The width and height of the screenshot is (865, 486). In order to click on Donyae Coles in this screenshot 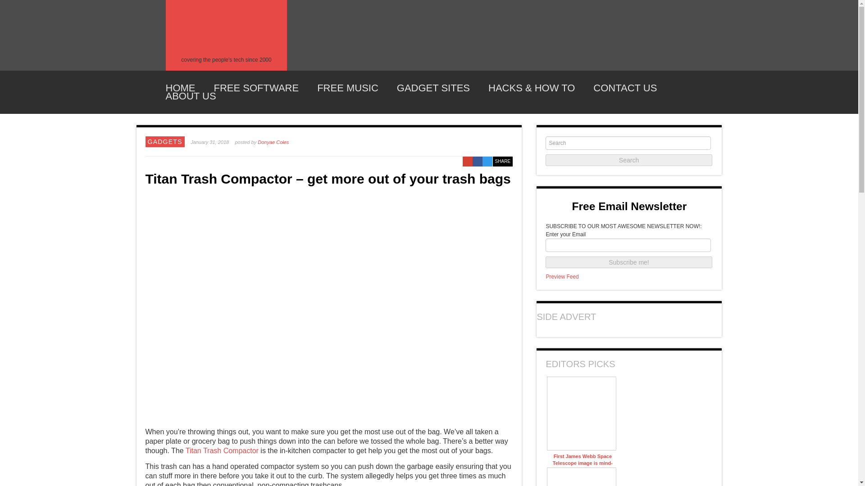, I will do `click(273, 142)`.